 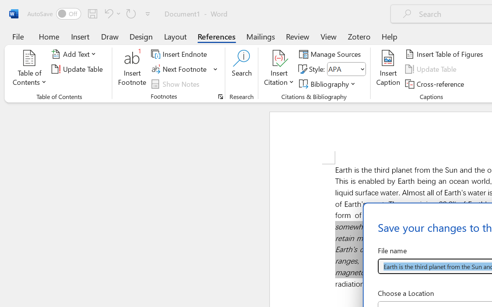 What do you see at coordinates (343, 69) in the screenshot?
I see `Style` at bounding box center [343, 69].